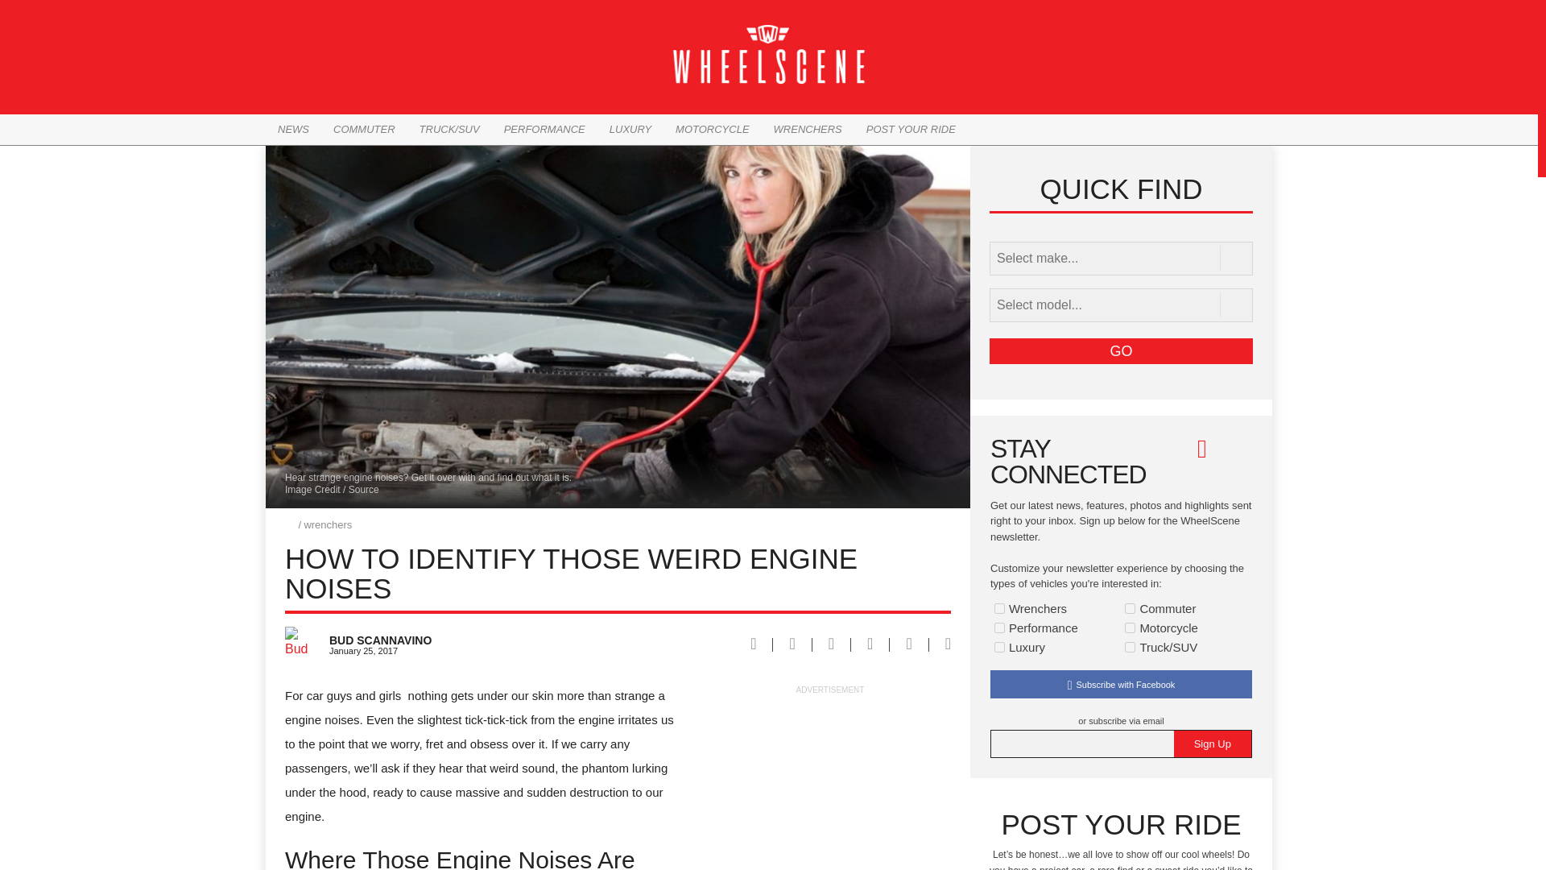  I want to click on istockphoto.com, so click(364, 489).